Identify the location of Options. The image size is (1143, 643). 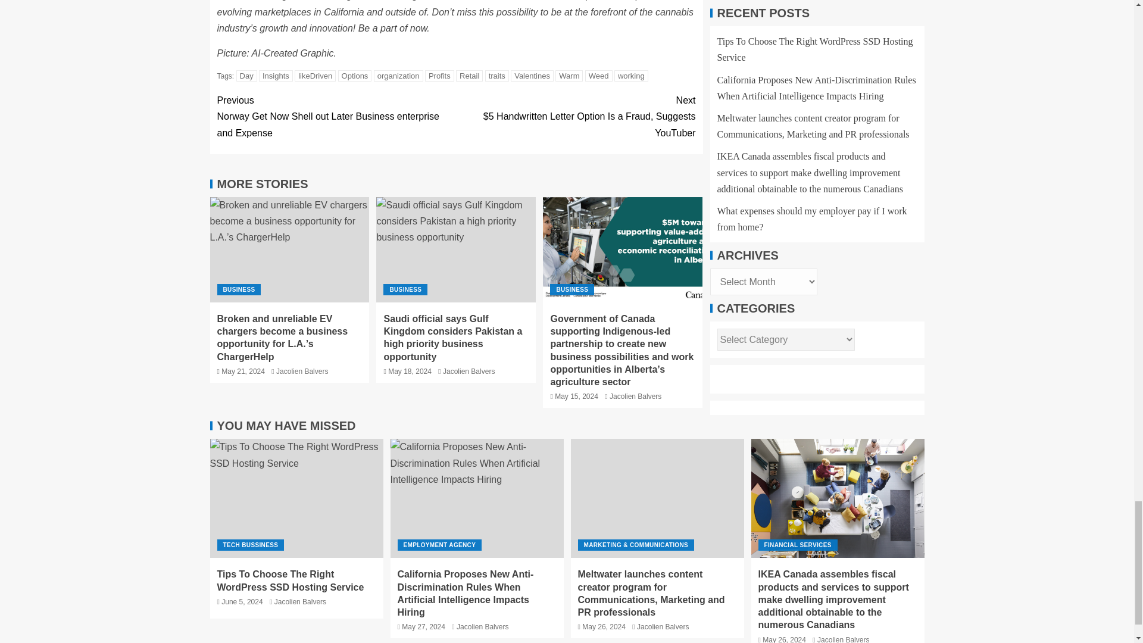
(355, 76).